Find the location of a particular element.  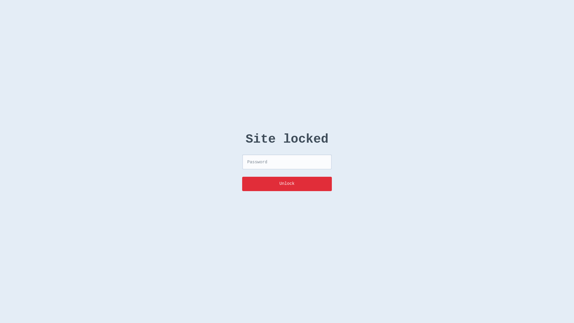

Unlock is located at coordinates (287, 184).